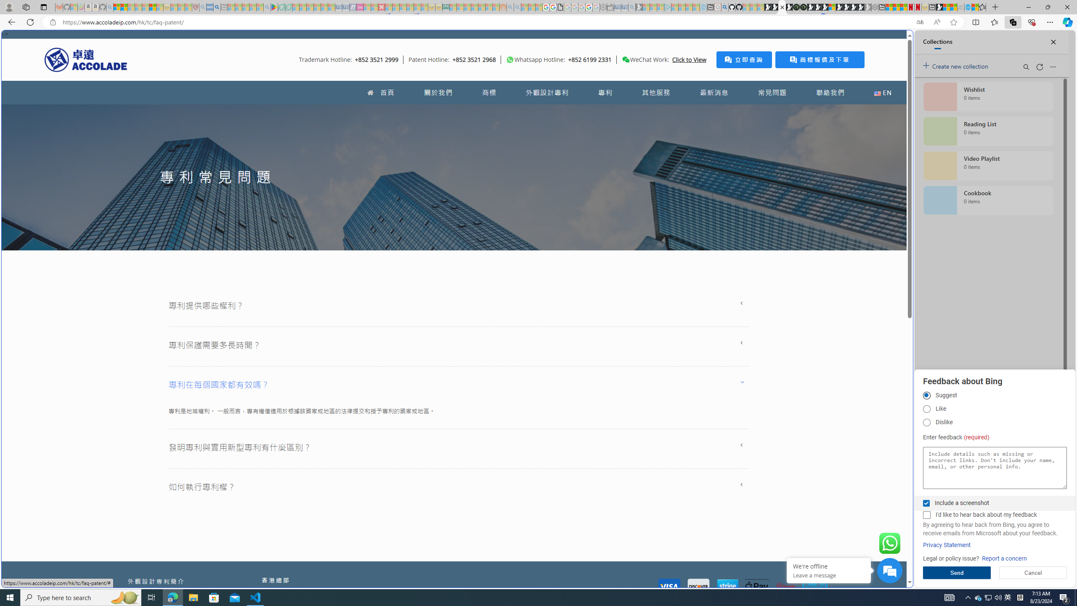 The width and height of the screenshot is (1077, 606). I want to click on Show translate options, so click(920, 22).